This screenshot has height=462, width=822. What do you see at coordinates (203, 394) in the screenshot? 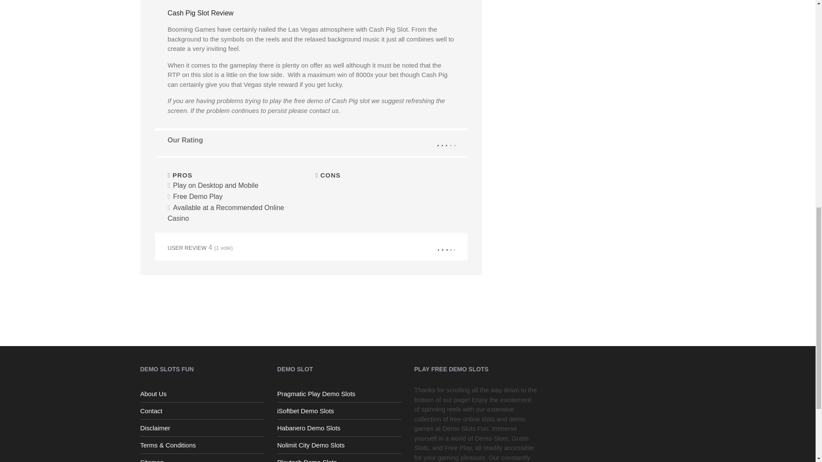
I see `About Us` at bounding box center [203, 394].